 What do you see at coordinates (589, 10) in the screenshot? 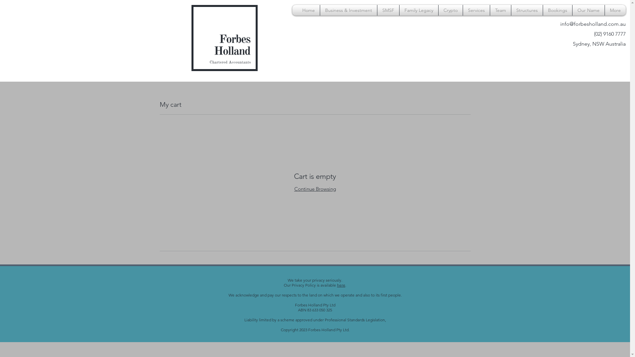
I see `Our Name` at bounding box center [589, 10].